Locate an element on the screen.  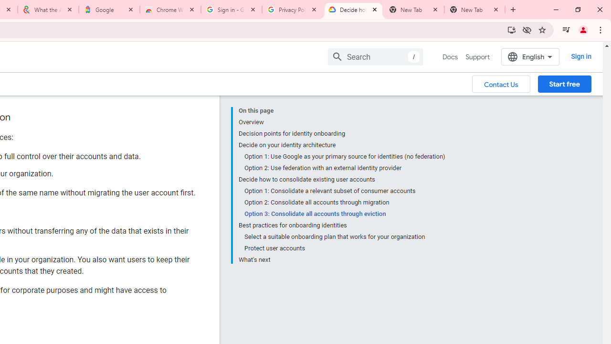
Decision points for identity onboarding is located at coordinates (342, 134).